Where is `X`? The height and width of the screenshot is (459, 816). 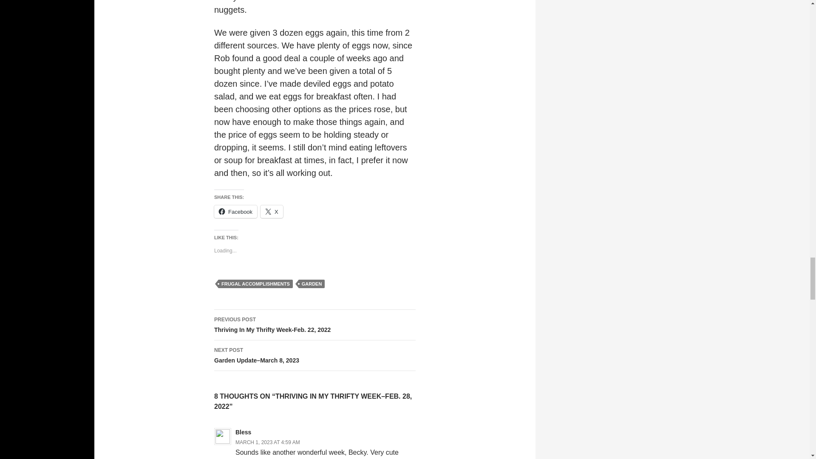
X is located at coordinates (272, 212).